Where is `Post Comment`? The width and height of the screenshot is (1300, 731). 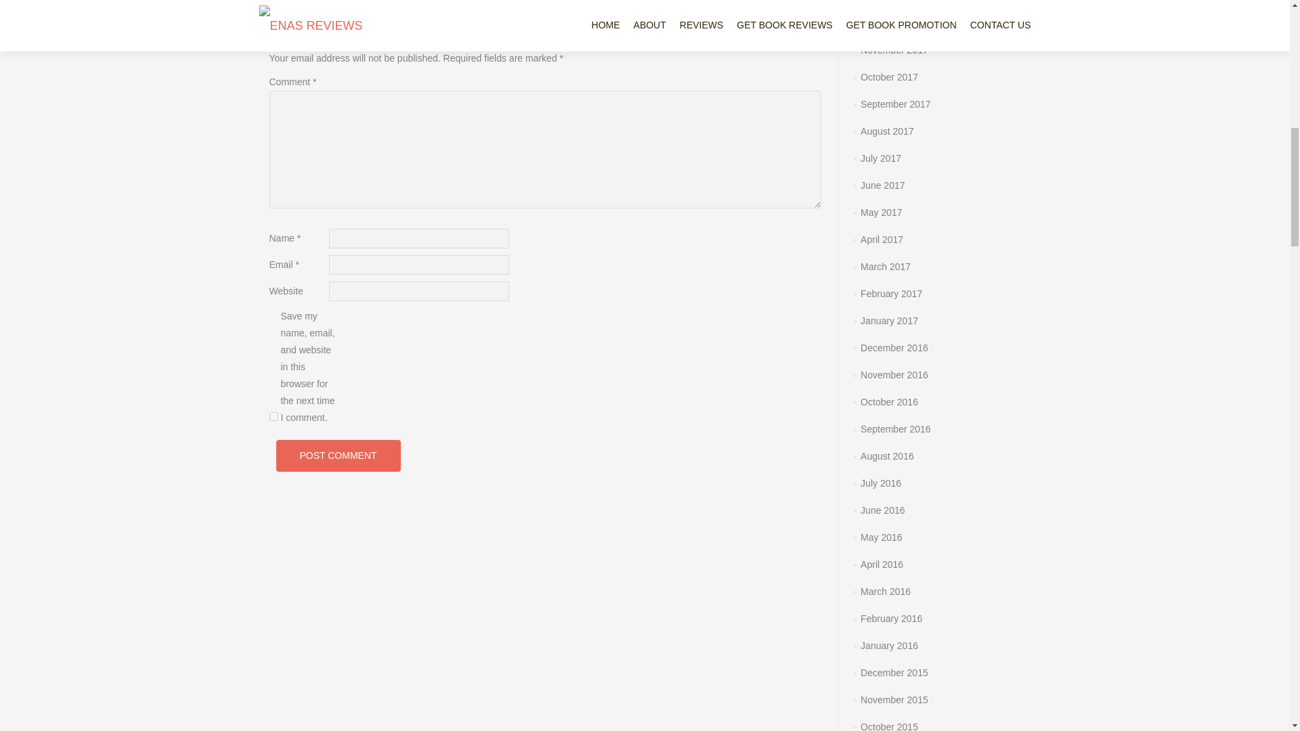
Post Comment is located at coordinates (338, 456).